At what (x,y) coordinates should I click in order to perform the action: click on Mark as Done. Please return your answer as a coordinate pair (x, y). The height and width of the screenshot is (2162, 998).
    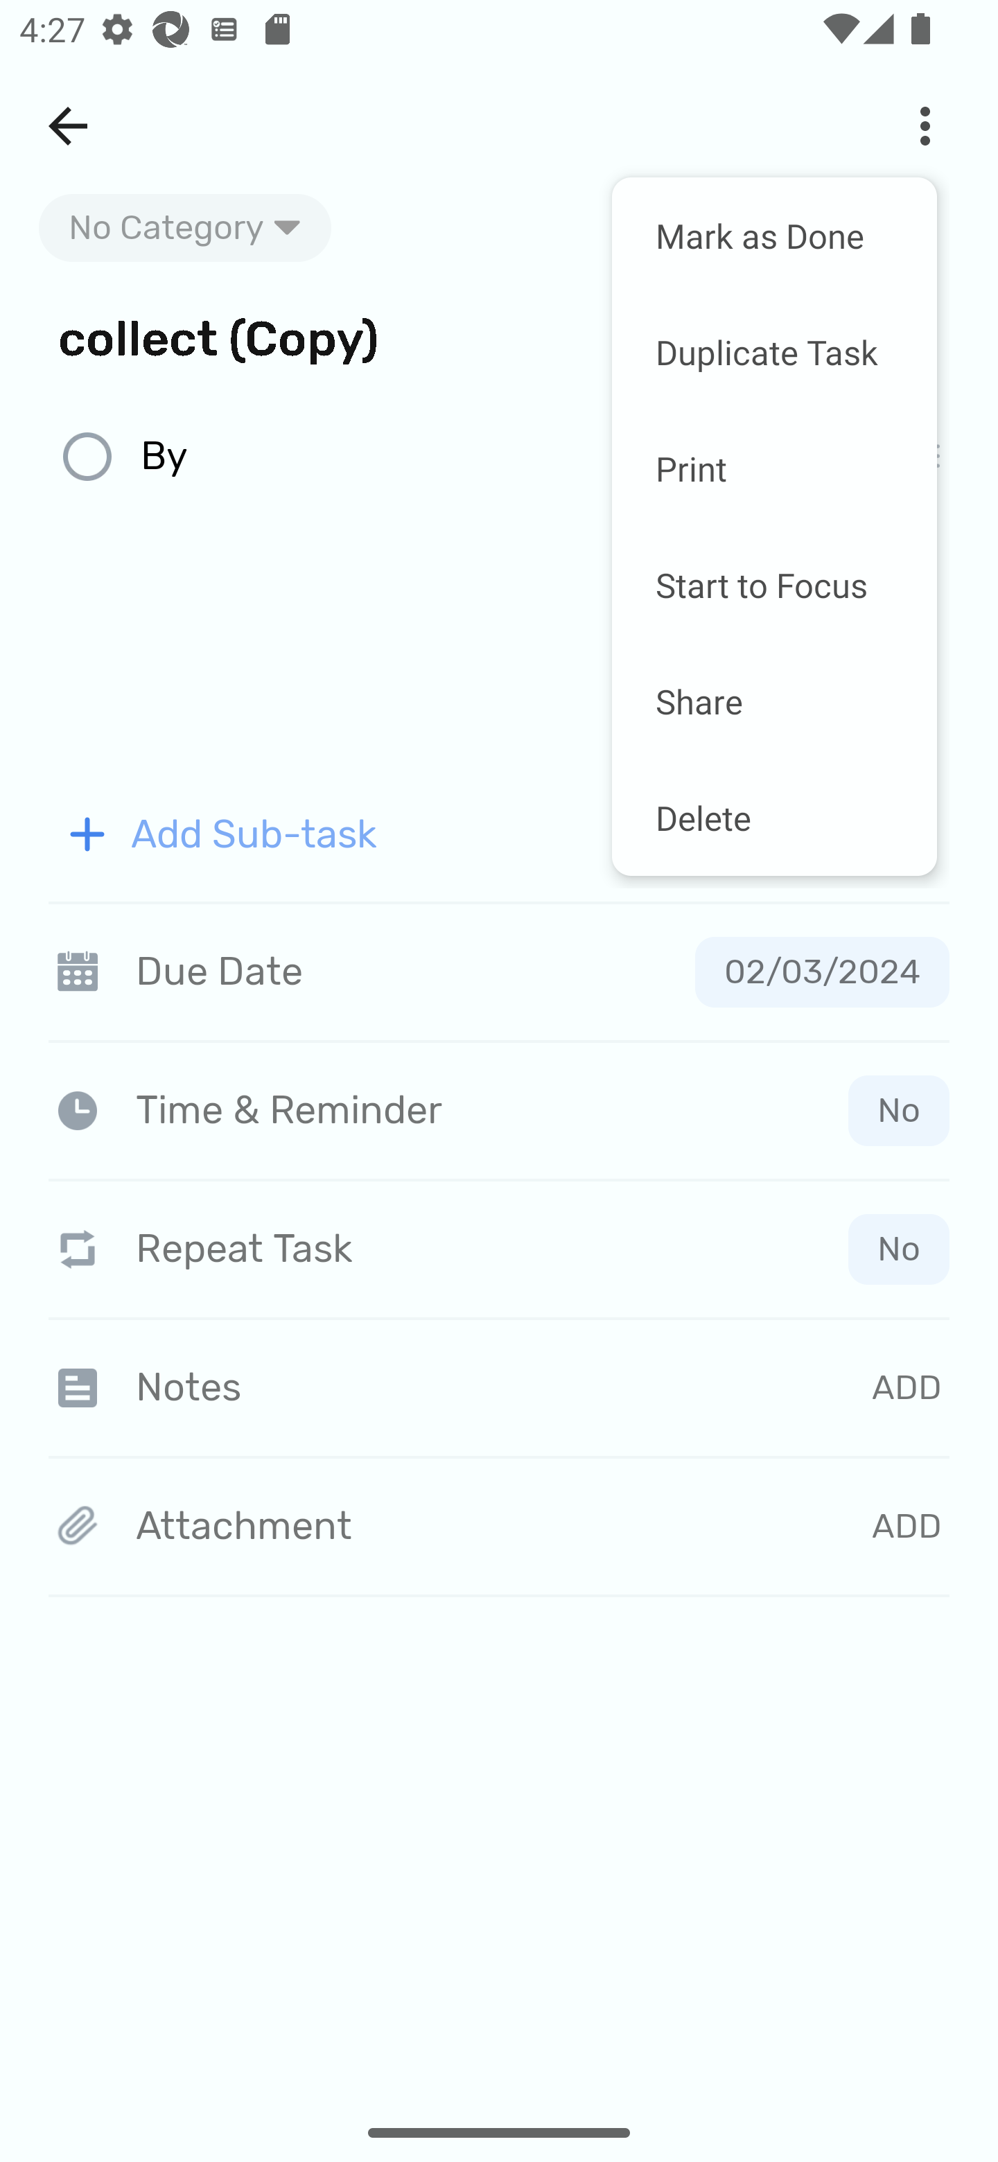
    Looking at the image, I should click on (774, 236).